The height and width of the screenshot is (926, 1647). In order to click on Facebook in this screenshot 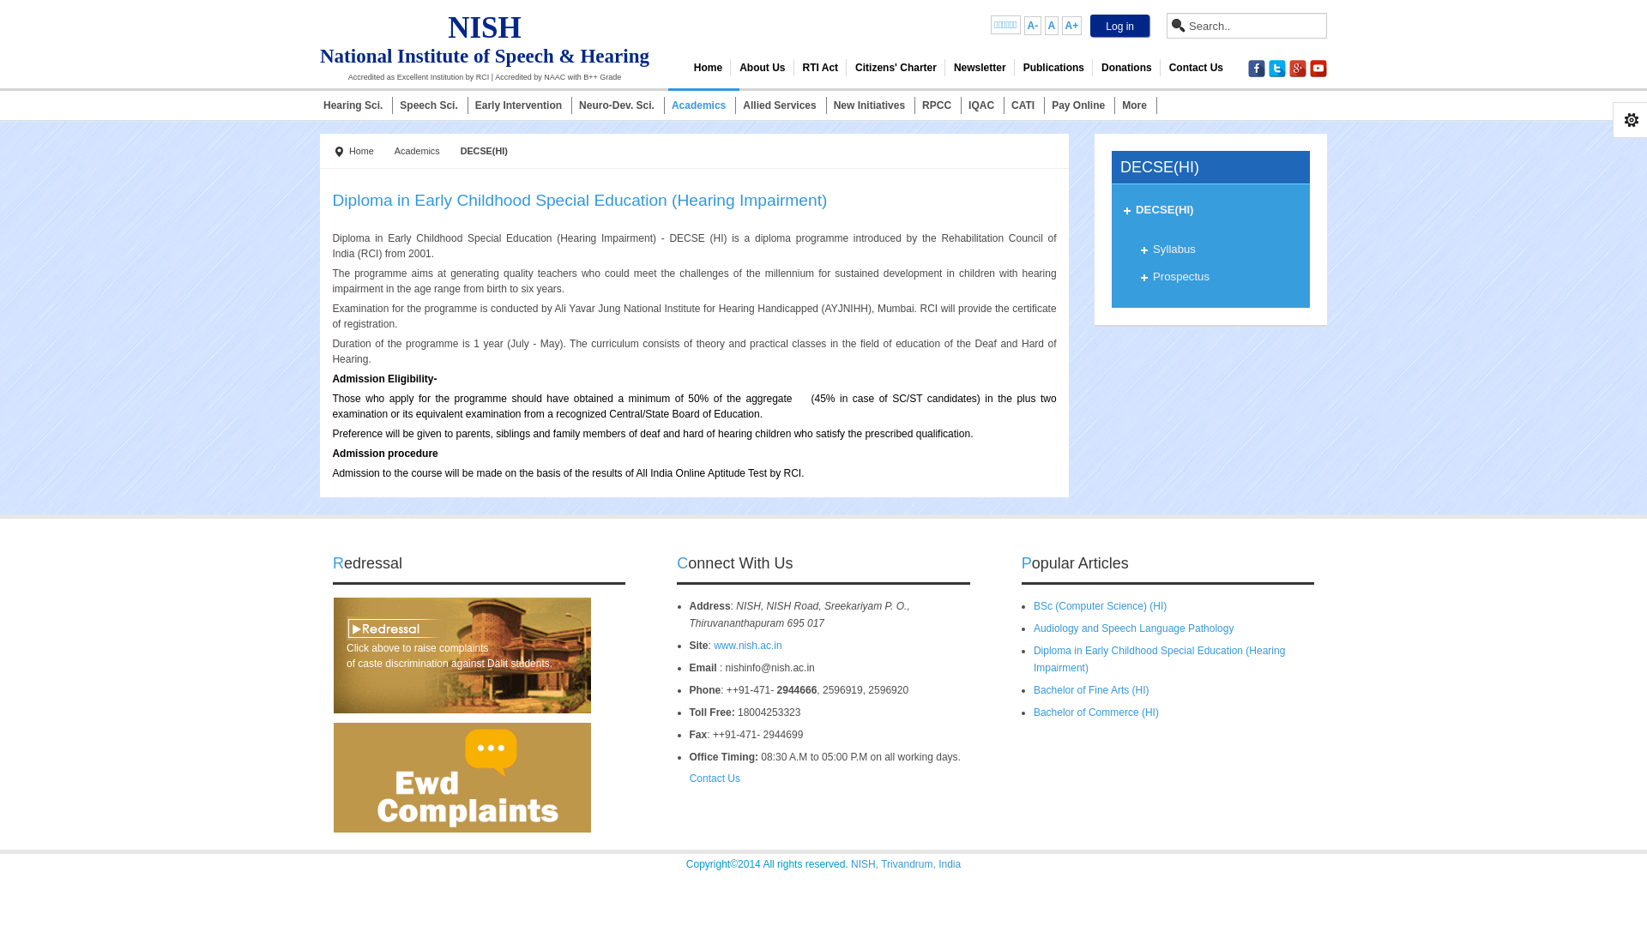, I will do `click(1256, 69)`.